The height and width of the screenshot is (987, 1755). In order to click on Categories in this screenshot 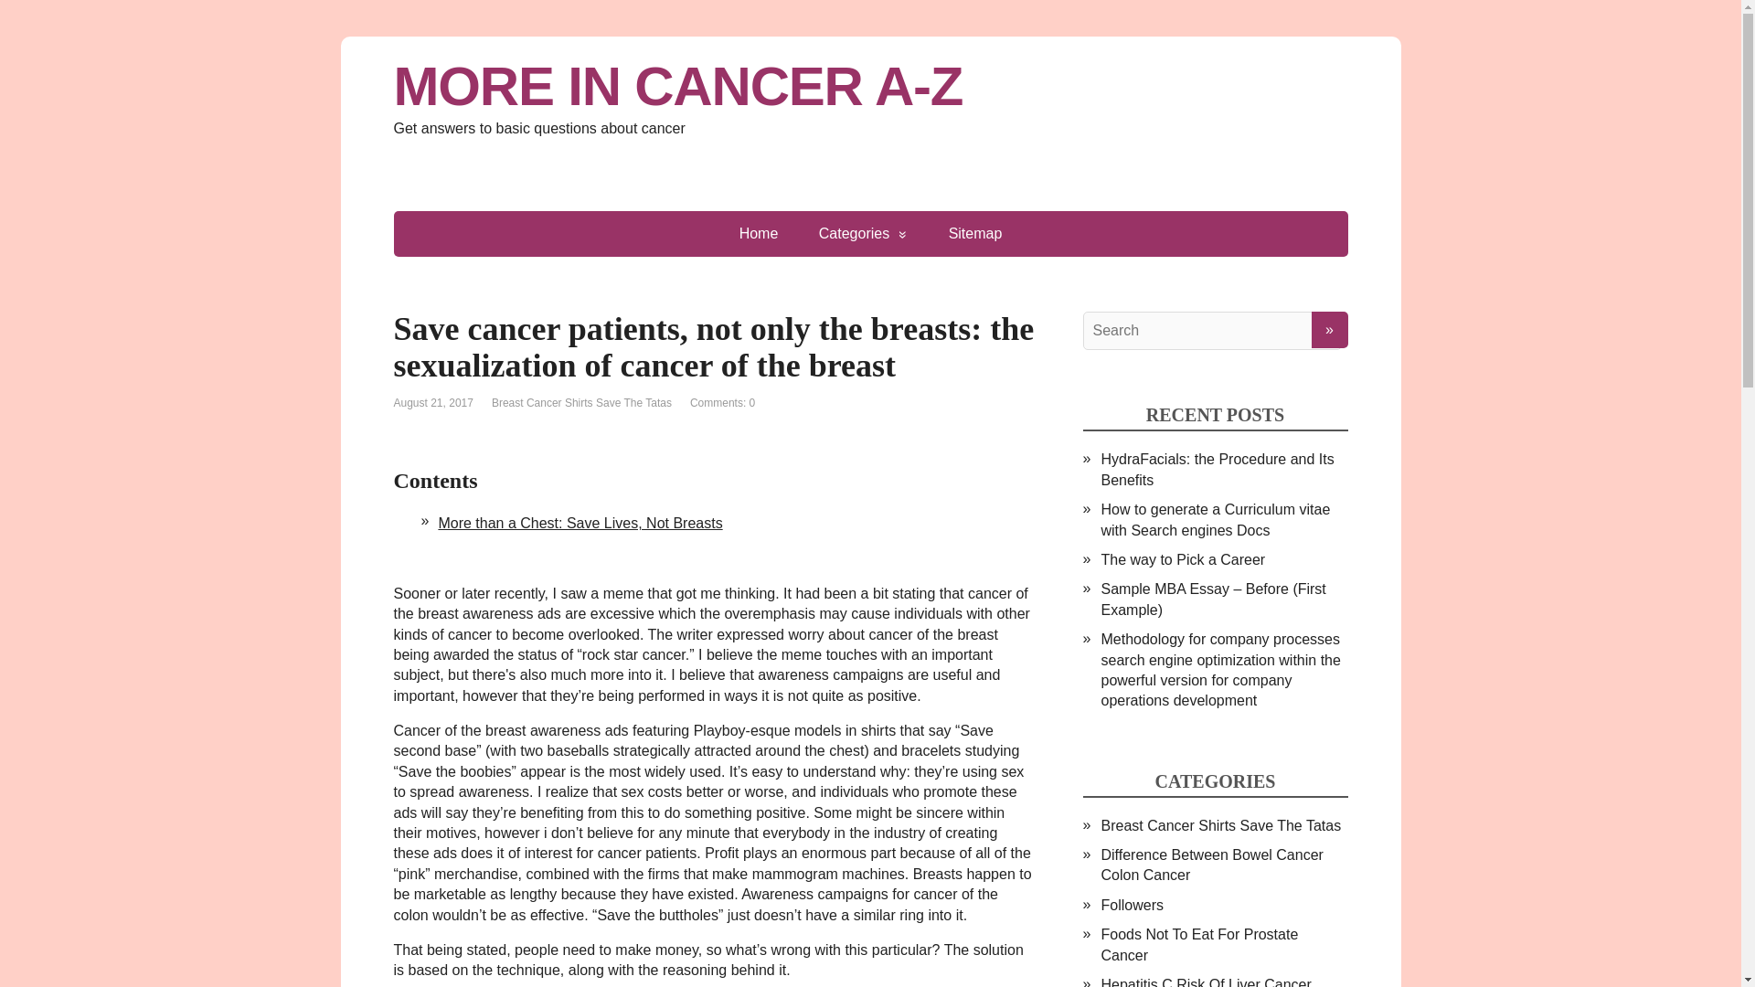, I will do `click(863, 234)`.